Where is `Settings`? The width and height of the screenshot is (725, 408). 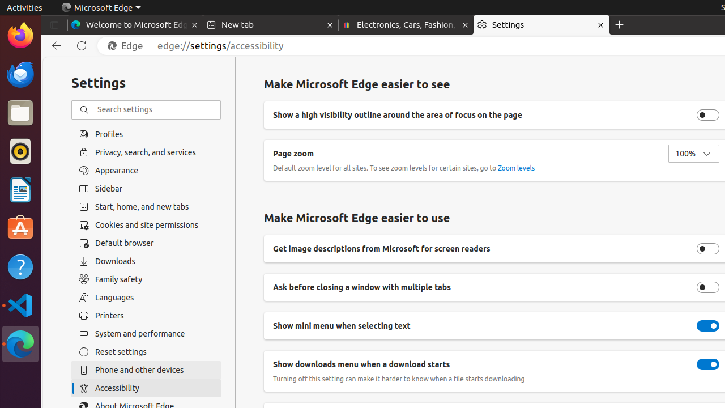 Settings is located at coordinates (541, 25).